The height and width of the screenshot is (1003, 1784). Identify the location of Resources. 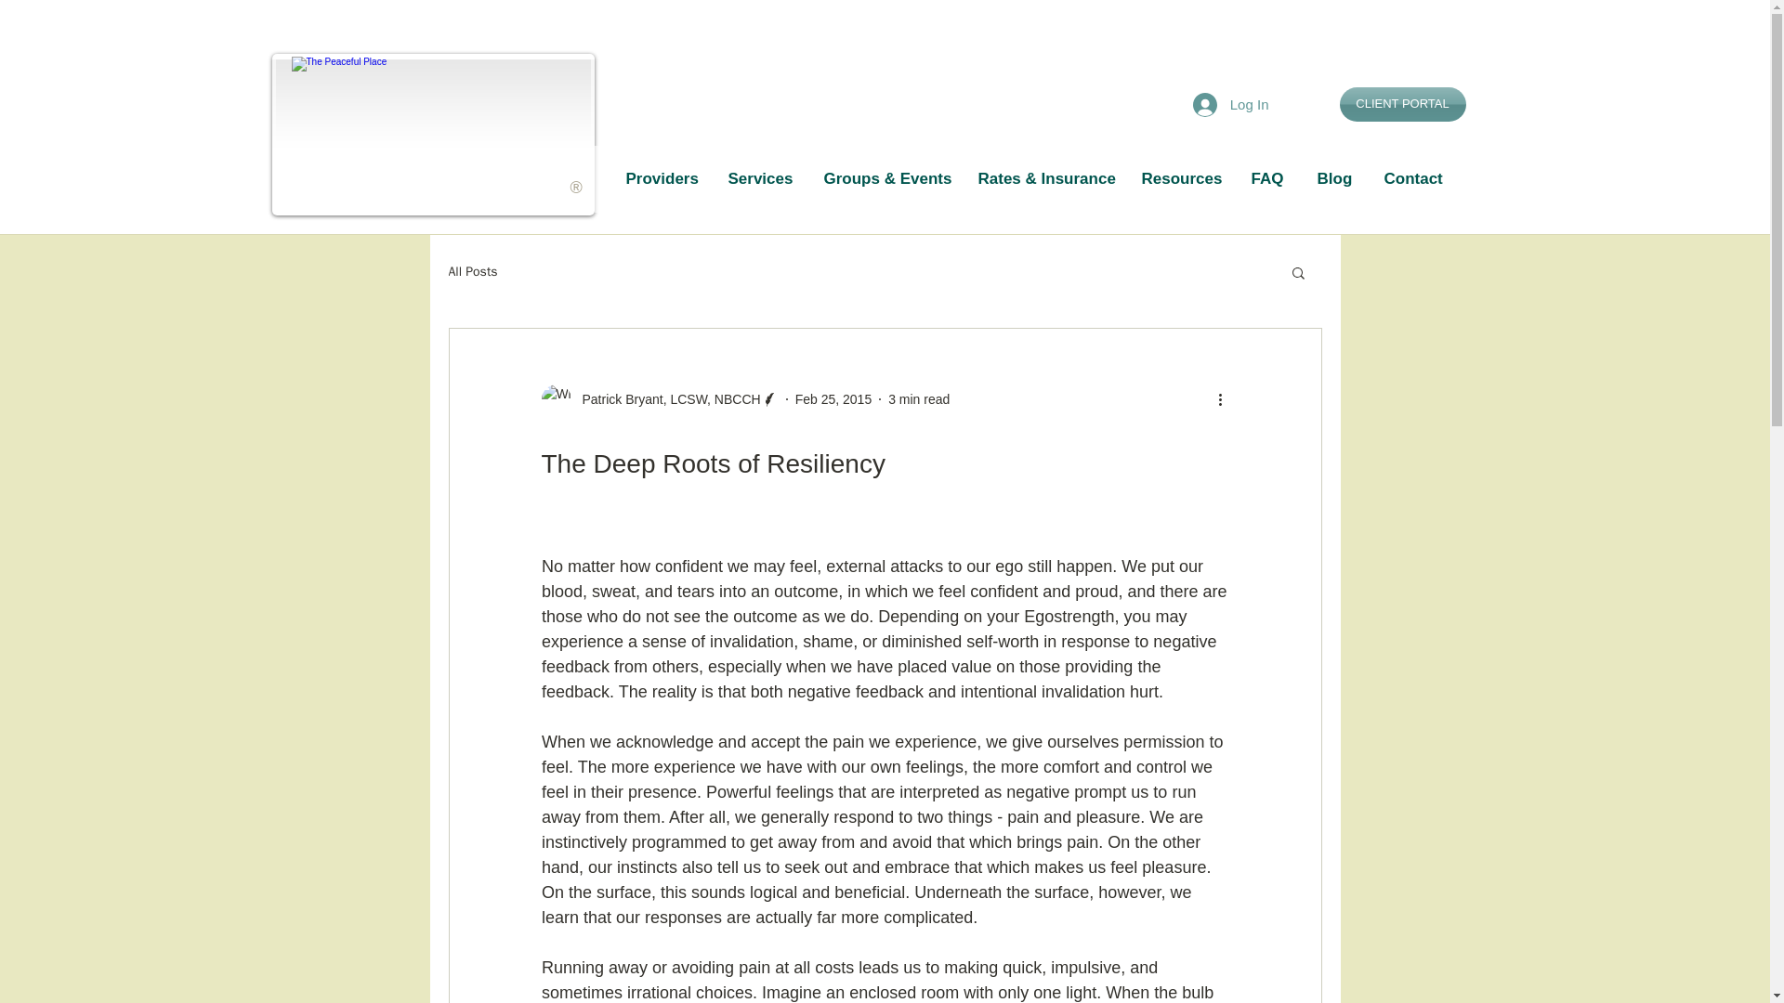
(1180, 178).